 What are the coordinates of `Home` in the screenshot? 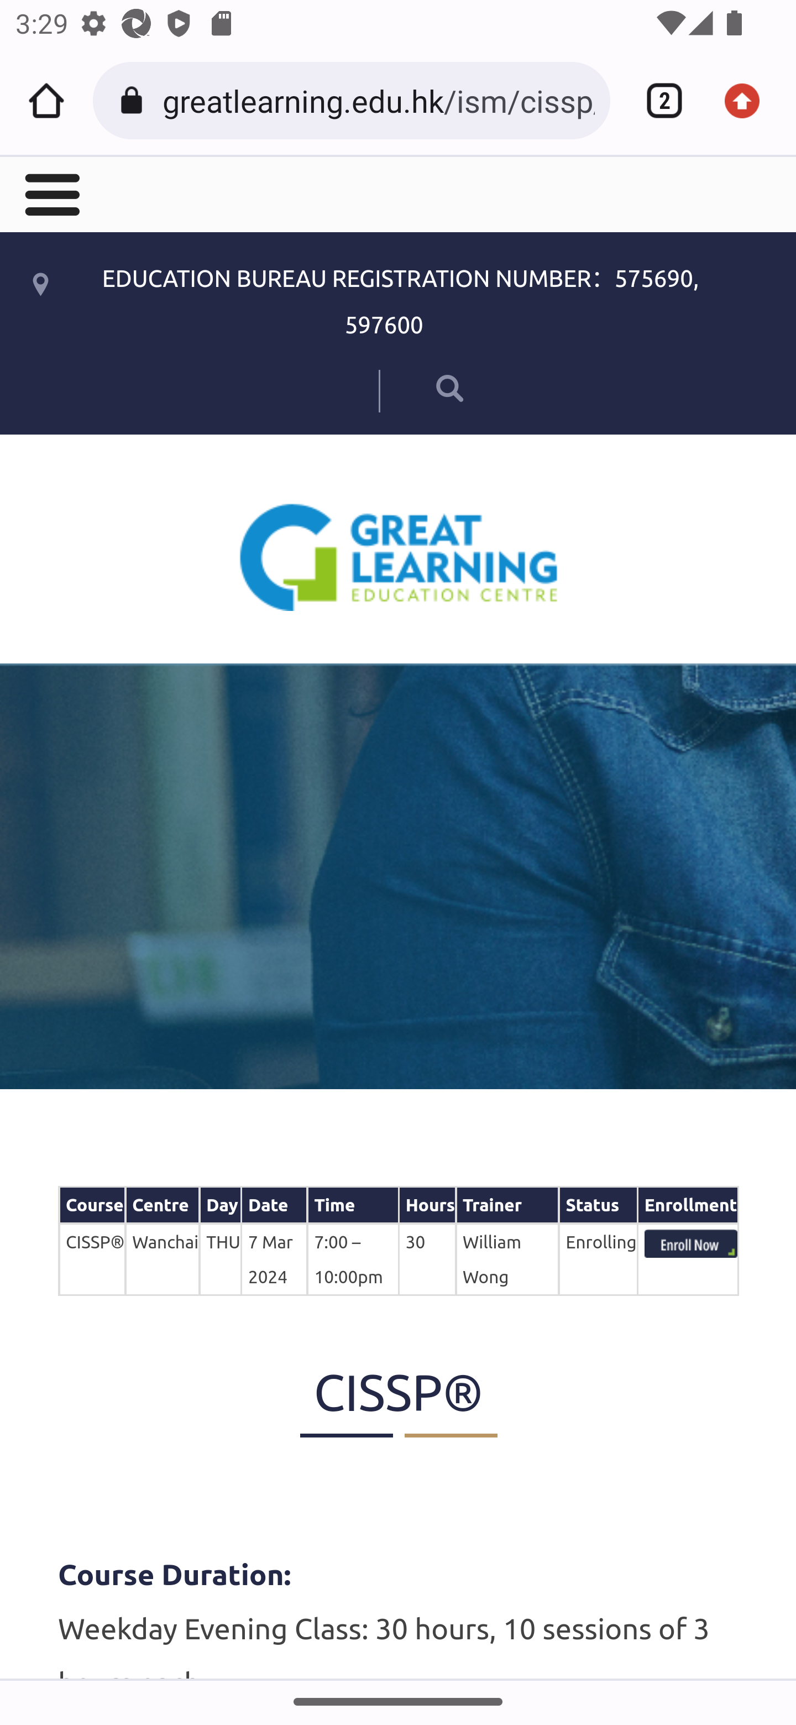 It's located at (46, 101).